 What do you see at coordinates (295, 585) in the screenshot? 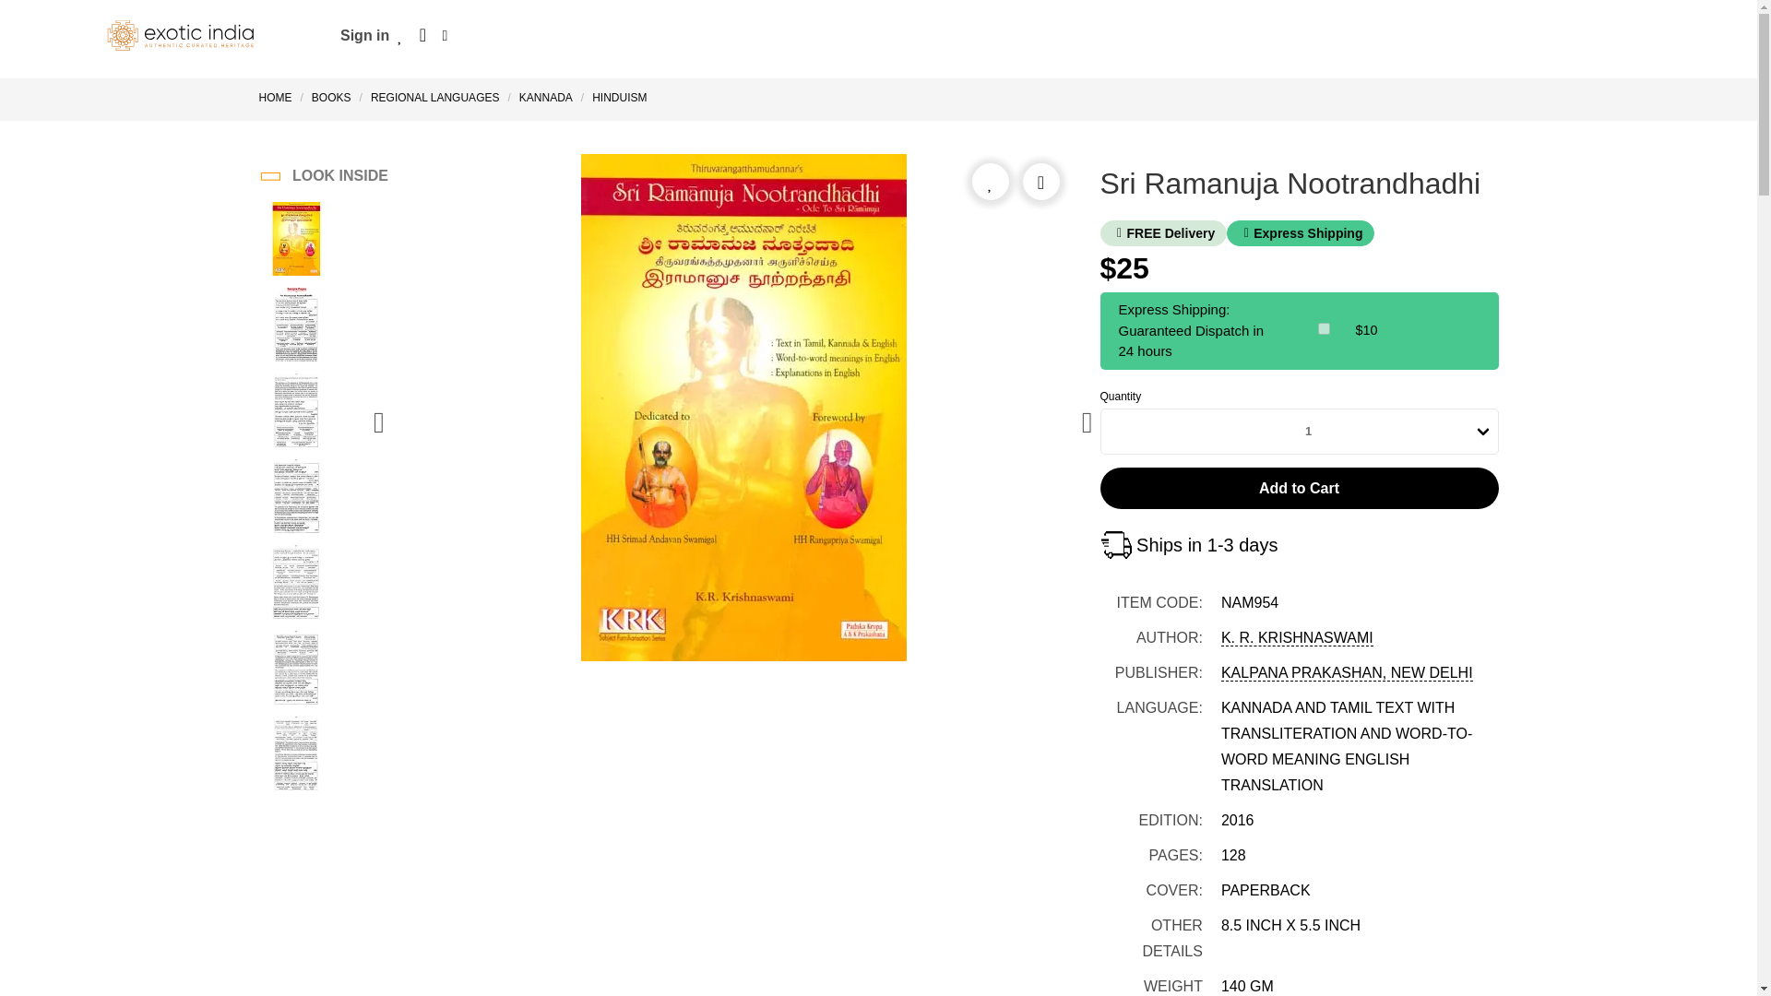
I see `Sri Ramanuja Nootrandhadhi` at bounding box center [295, 585].